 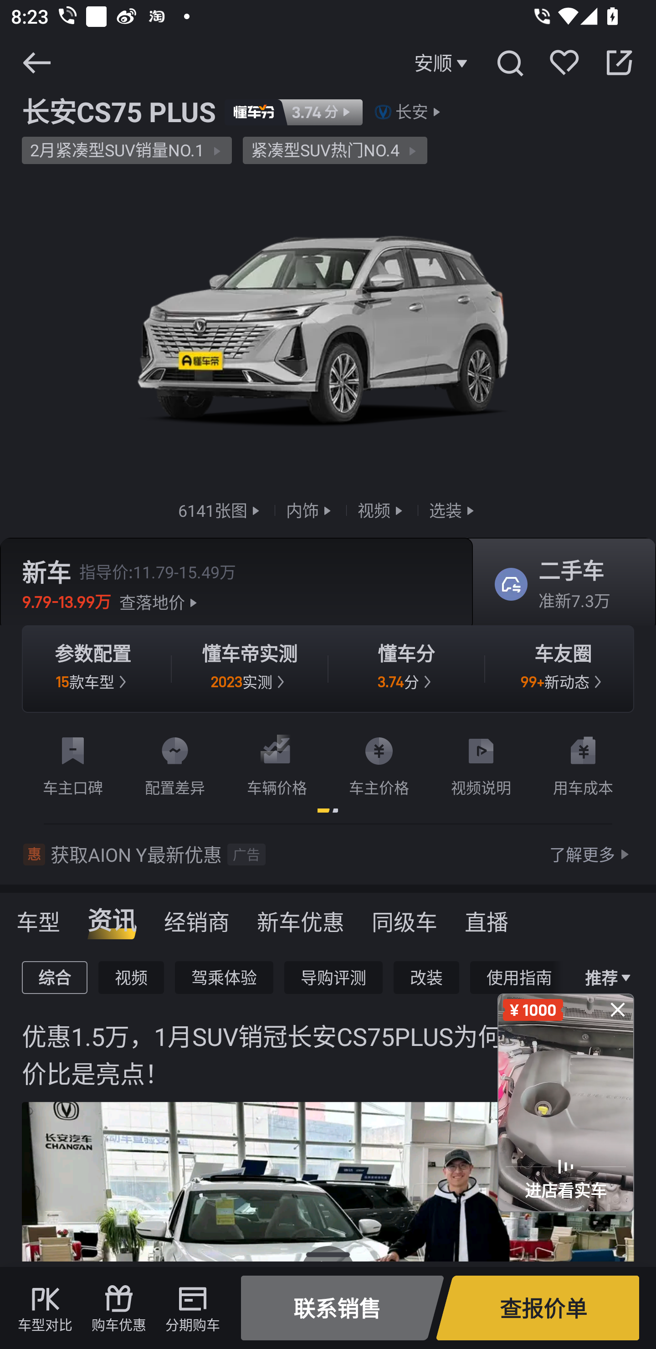 I want to click on 车型对比, so click(x=45, y=1308).